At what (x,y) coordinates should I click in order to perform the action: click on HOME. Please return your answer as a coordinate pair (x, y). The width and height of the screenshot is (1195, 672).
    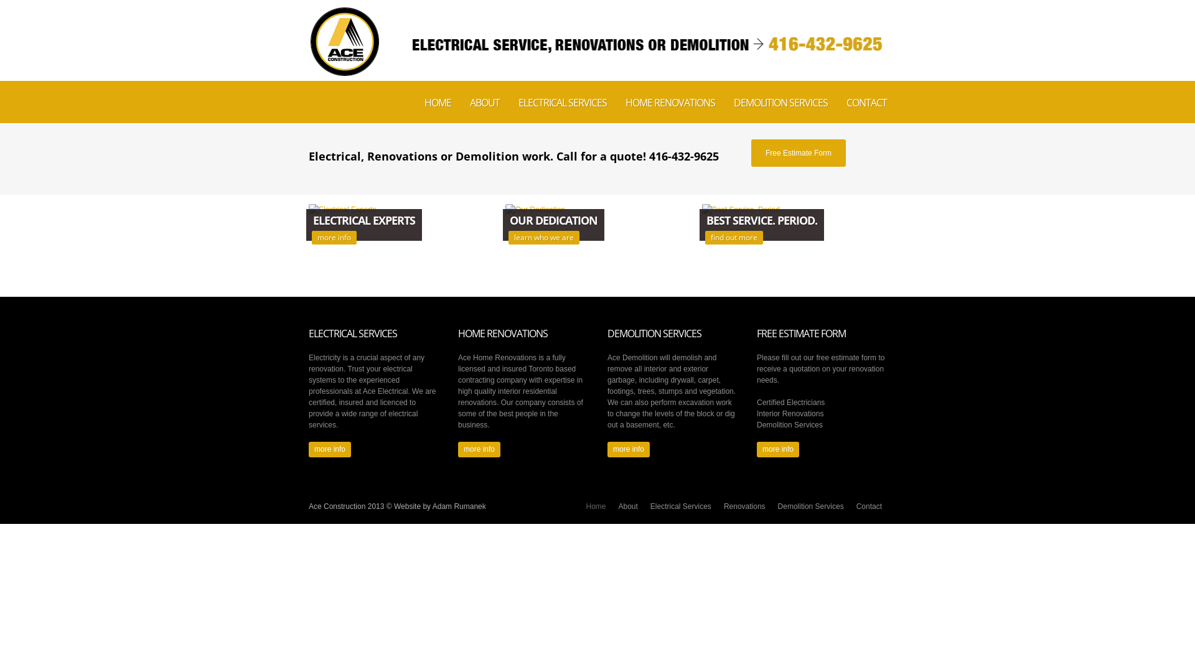
    Looking at the image, I should click on (438, 102).